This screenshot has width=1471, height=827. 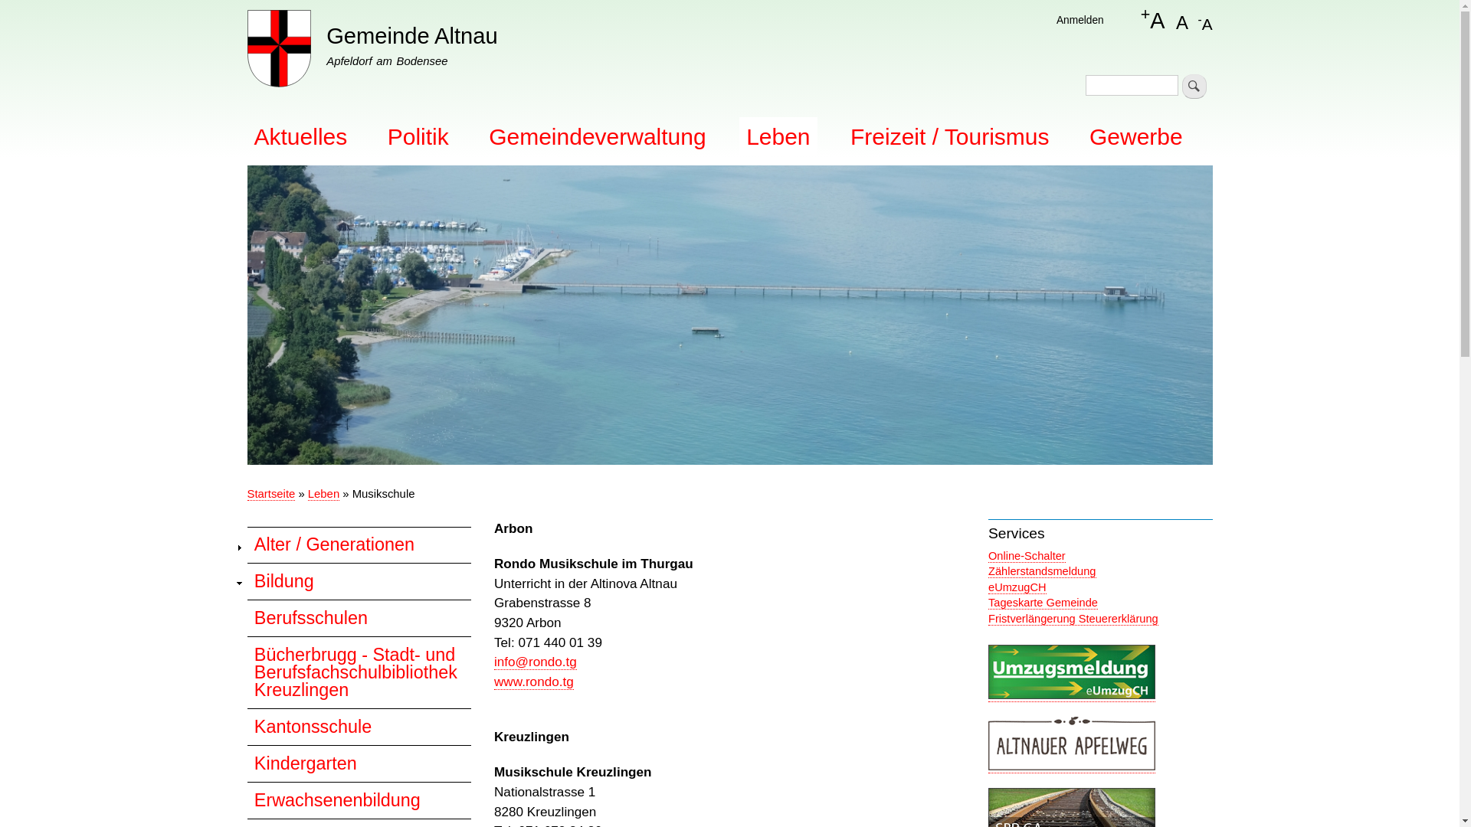 What do you see at coordinates (359, 618) in the screenshot?
I see `Berufsschulen` at bounding box center [359, 618].